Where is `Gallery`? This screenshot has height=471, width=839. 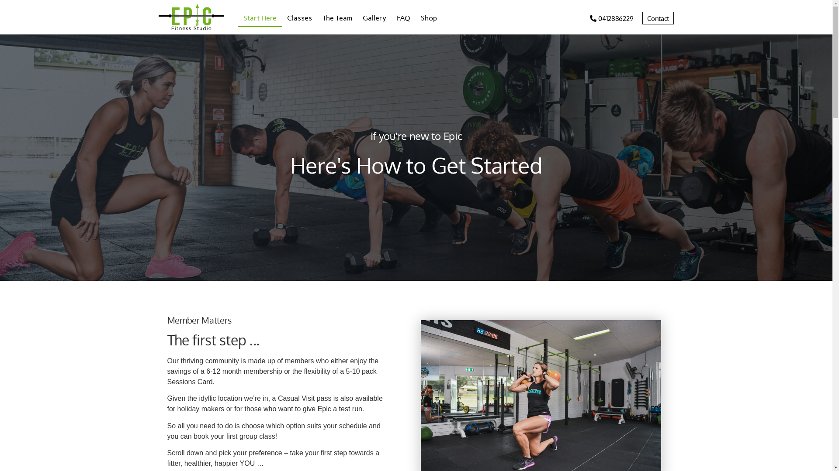 Gallery is located at coordinates (374, 18).